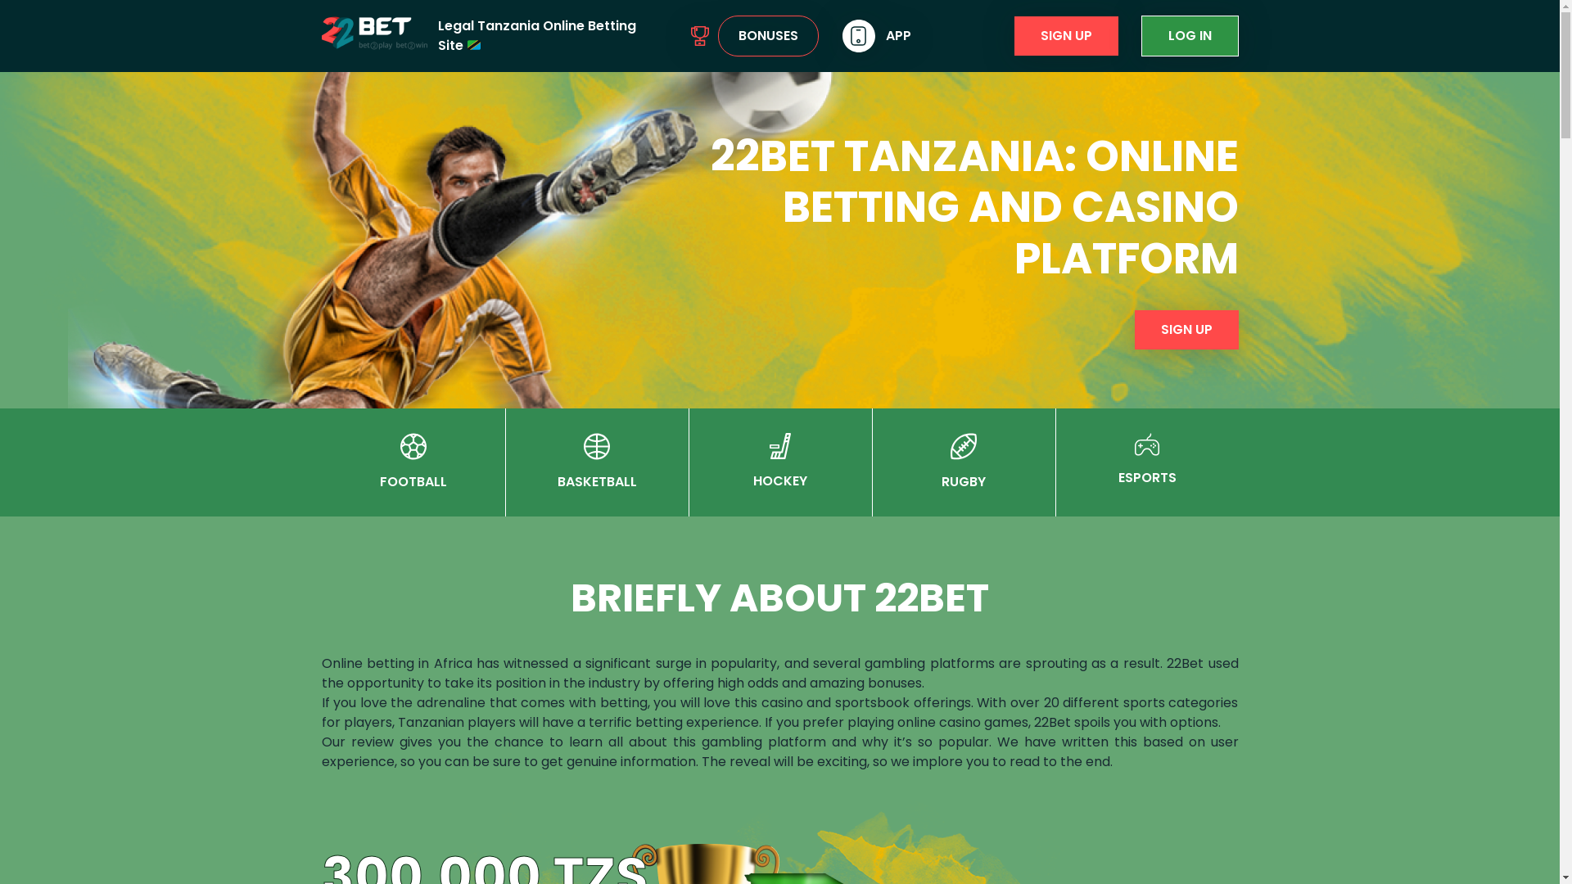 The image size is (1572, 884). What do you see at coordinates (767, 36) in the screenshot?
I see `BONUSES` at bounding box center [767, 36].